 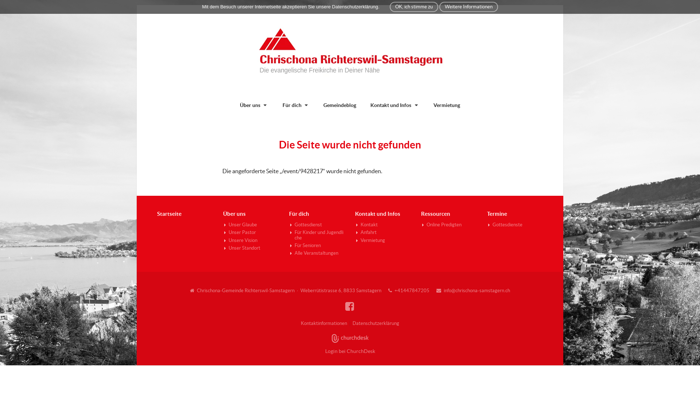 I want to click on Kontaktinformationen, so click(x=324, y=323).